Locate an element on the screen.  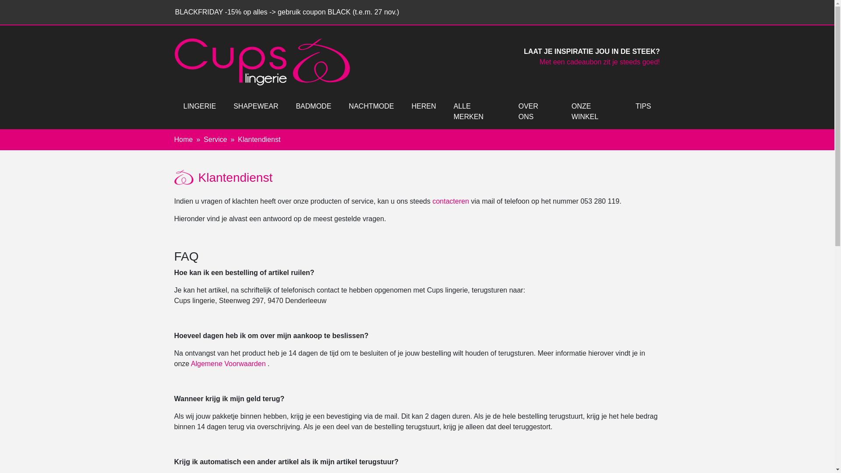
SHAPEWEAR is located at coordinates (256, 106).